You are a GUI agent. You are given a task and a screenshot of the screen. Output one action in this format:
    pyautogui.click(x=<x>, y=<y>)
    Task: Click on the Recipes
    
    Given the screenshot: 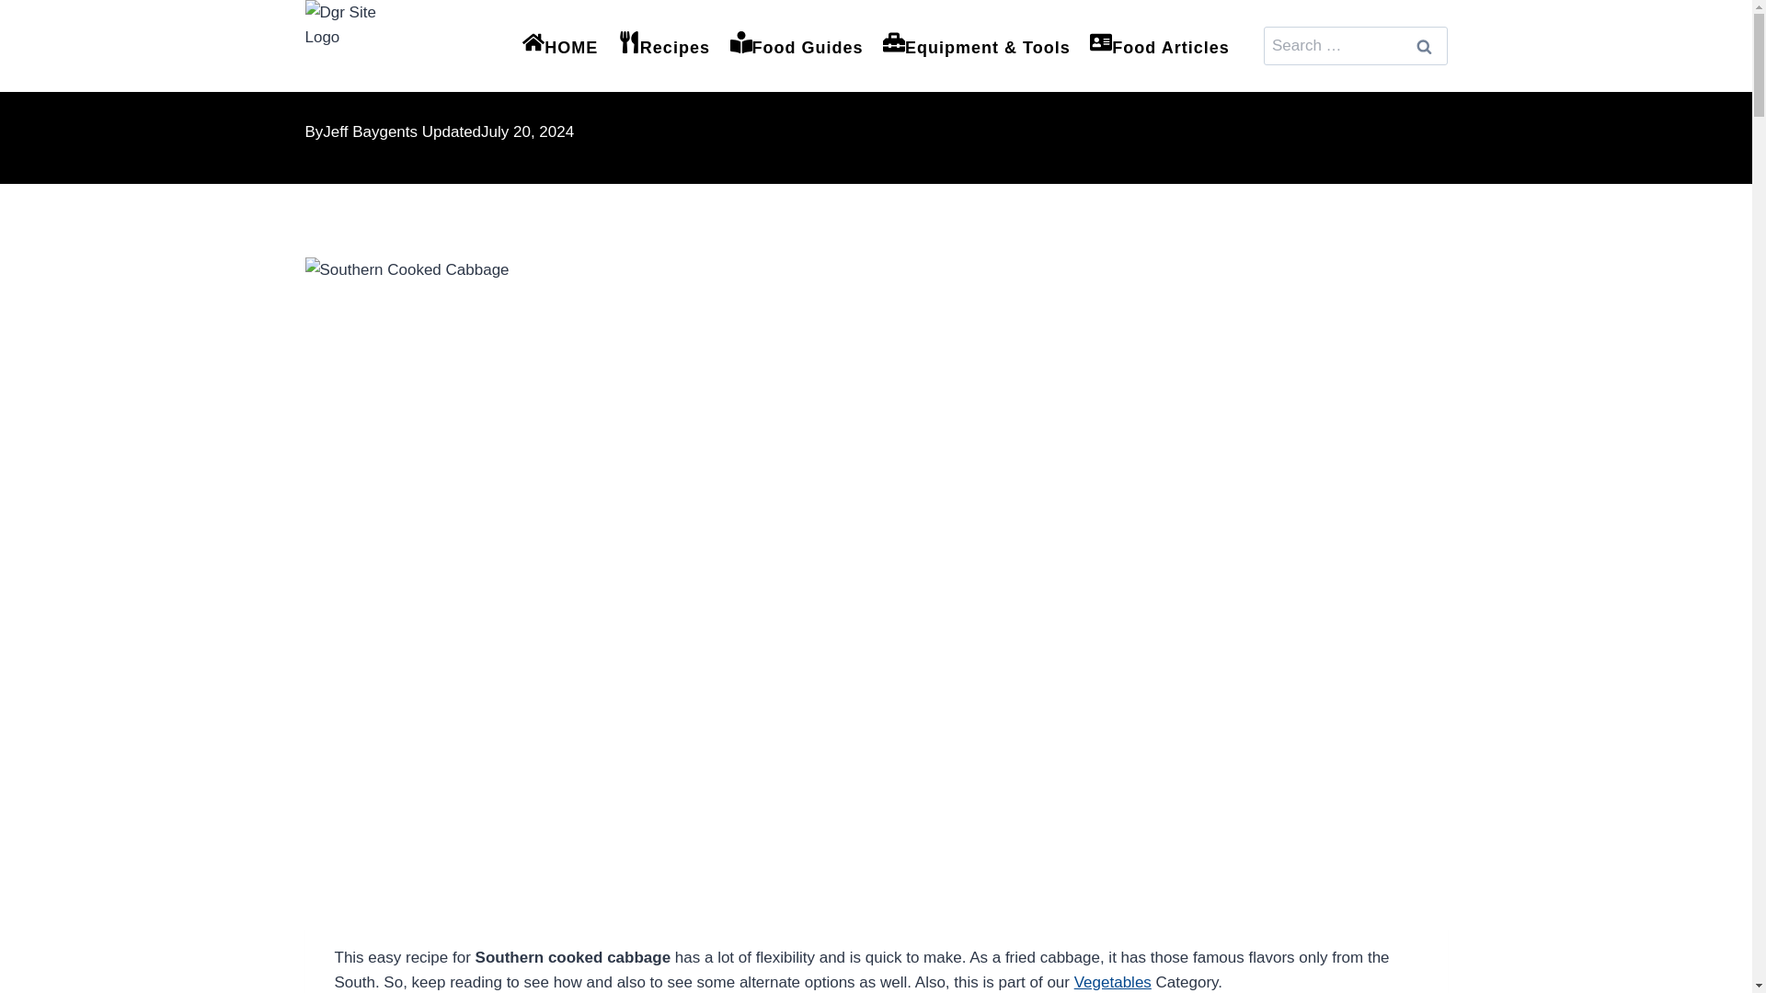 What is the action you would take?
    pyautogui.click(x=664, y=46)
    